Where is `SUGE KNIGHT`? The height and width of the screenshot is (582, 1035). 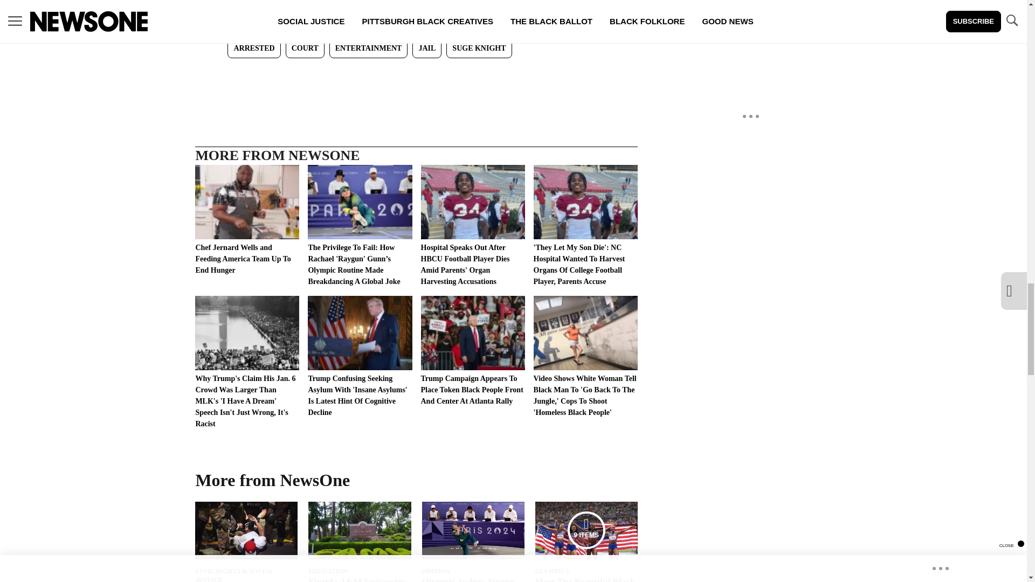
SUGE KNIGHT is located at coordinates (479, 48).